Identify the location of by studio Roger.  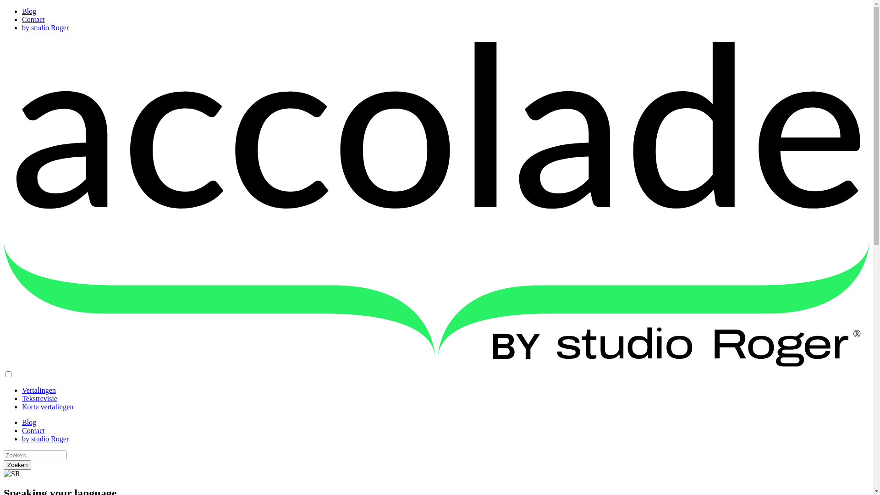
(45, 27).